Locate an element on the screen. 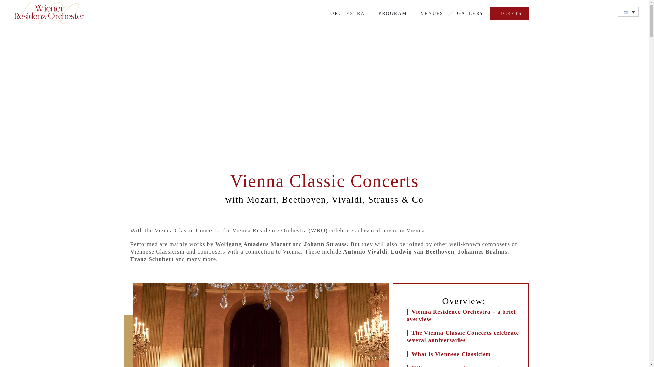 This screenshot has width=654, height=367. What is Viennese Classicism is located at coordinates (451, 354).